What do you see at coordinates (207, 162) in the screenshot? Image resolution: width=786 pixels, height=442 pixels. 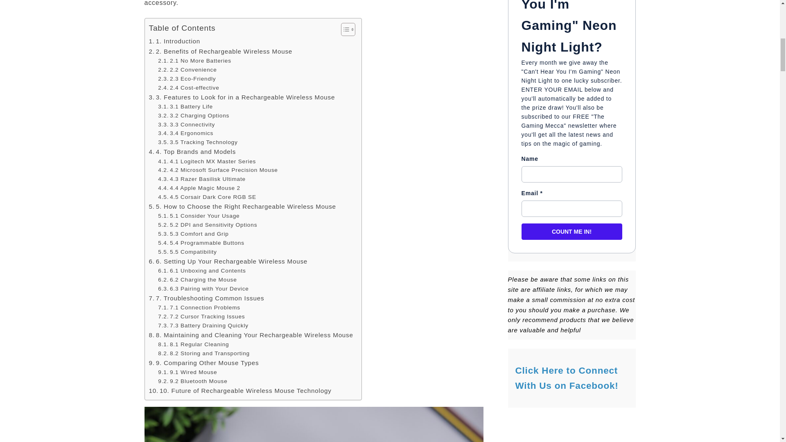 I see `4.1 Logitech MX Master Series` at bounding box center [207, 162].